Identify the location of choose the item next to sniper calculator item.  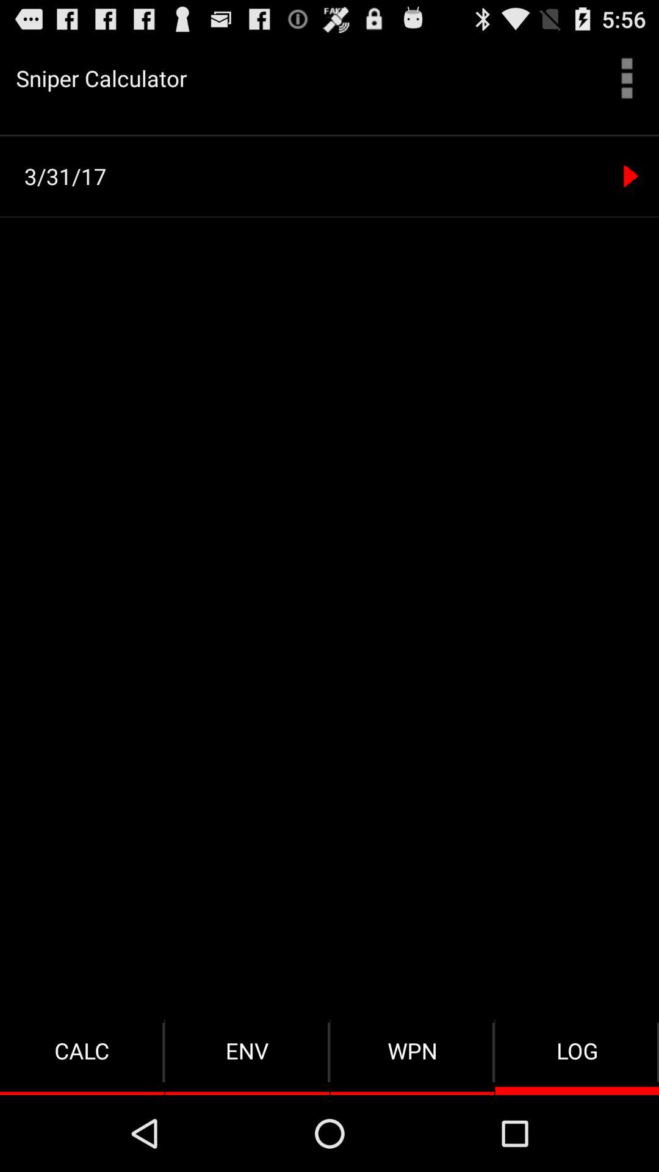
(627, 78).